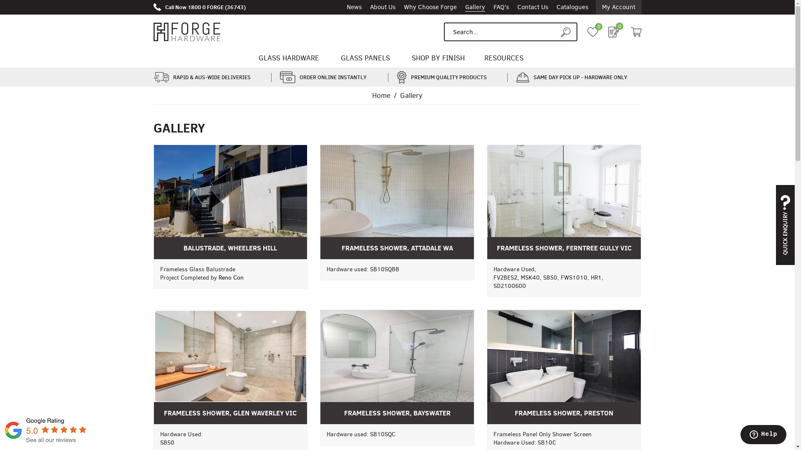 The height and width of the screenshot is (450, 801). What do you see at coordinates (614, 32) in the screenshot?
I see `0` at bounding box center [614, 32].